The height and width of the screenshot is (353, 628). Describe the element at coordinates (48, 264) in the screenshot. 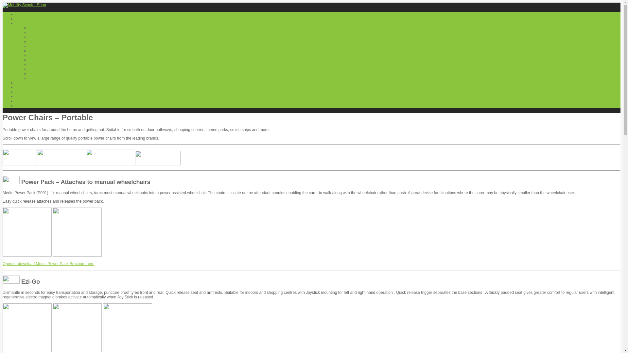

I see `Open or download Merits Power Pack Brochure here` at that location.